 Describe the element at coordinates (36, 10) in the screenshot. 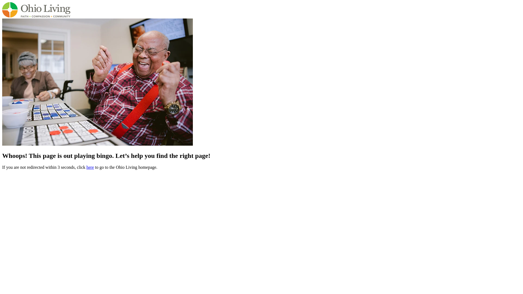

I see `OL-Corporate RGB 4C` at that location.